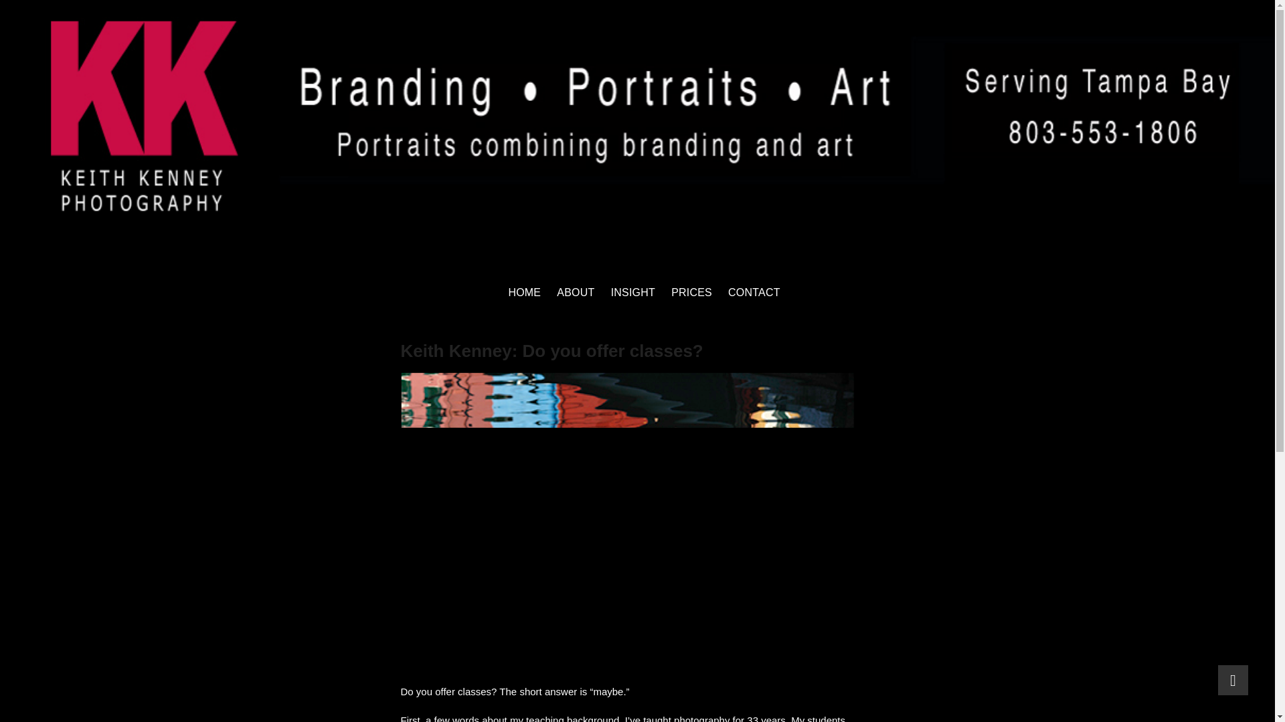  What do you see at coordinates (754, 291) in the screenshot?
I see `CONTACT` at bounding box center [754, 291].